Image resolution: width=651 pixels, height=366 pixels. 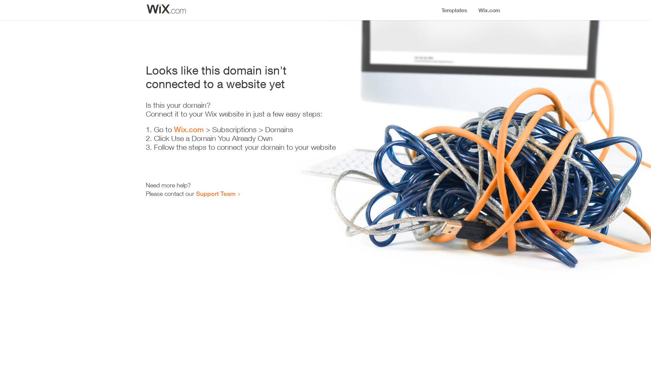 I want to click on Support Team, so click(x=216, y=194).